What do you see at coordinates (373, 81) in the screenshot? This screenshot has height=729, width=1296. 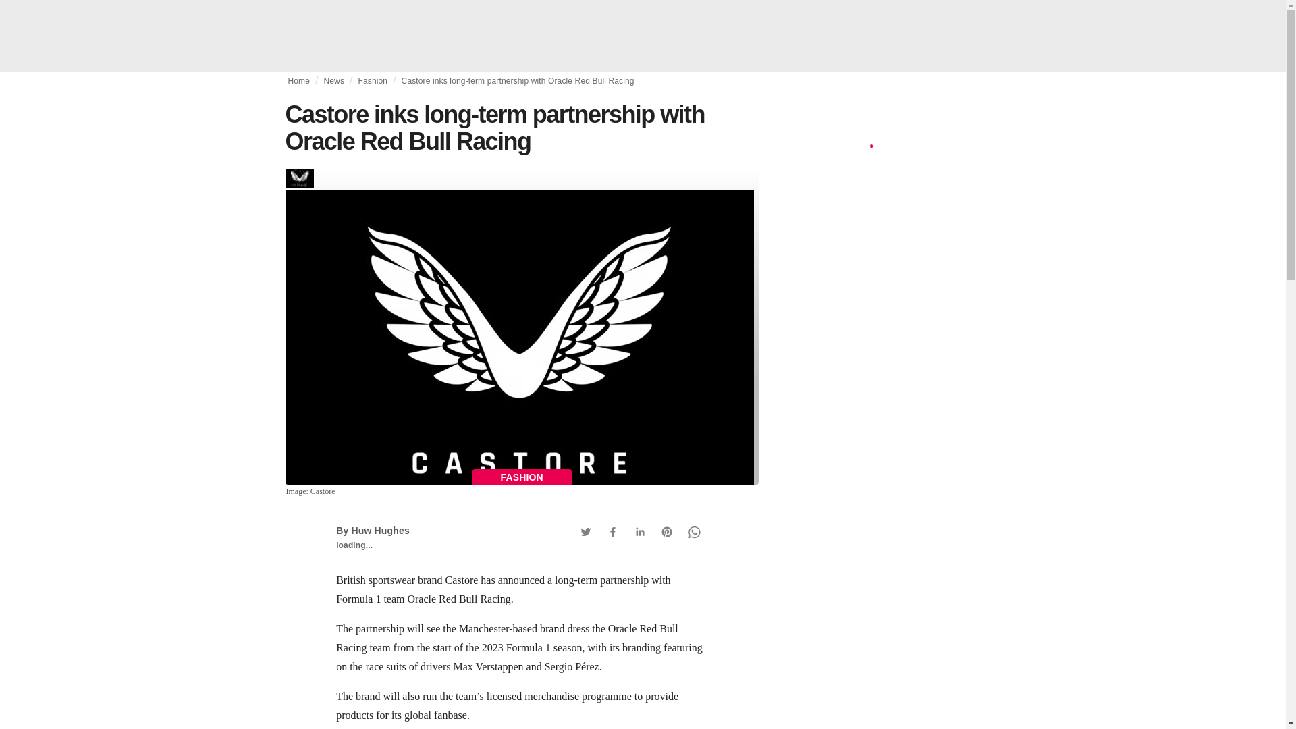 I see `Fashion` at bounding box center [373, 81].